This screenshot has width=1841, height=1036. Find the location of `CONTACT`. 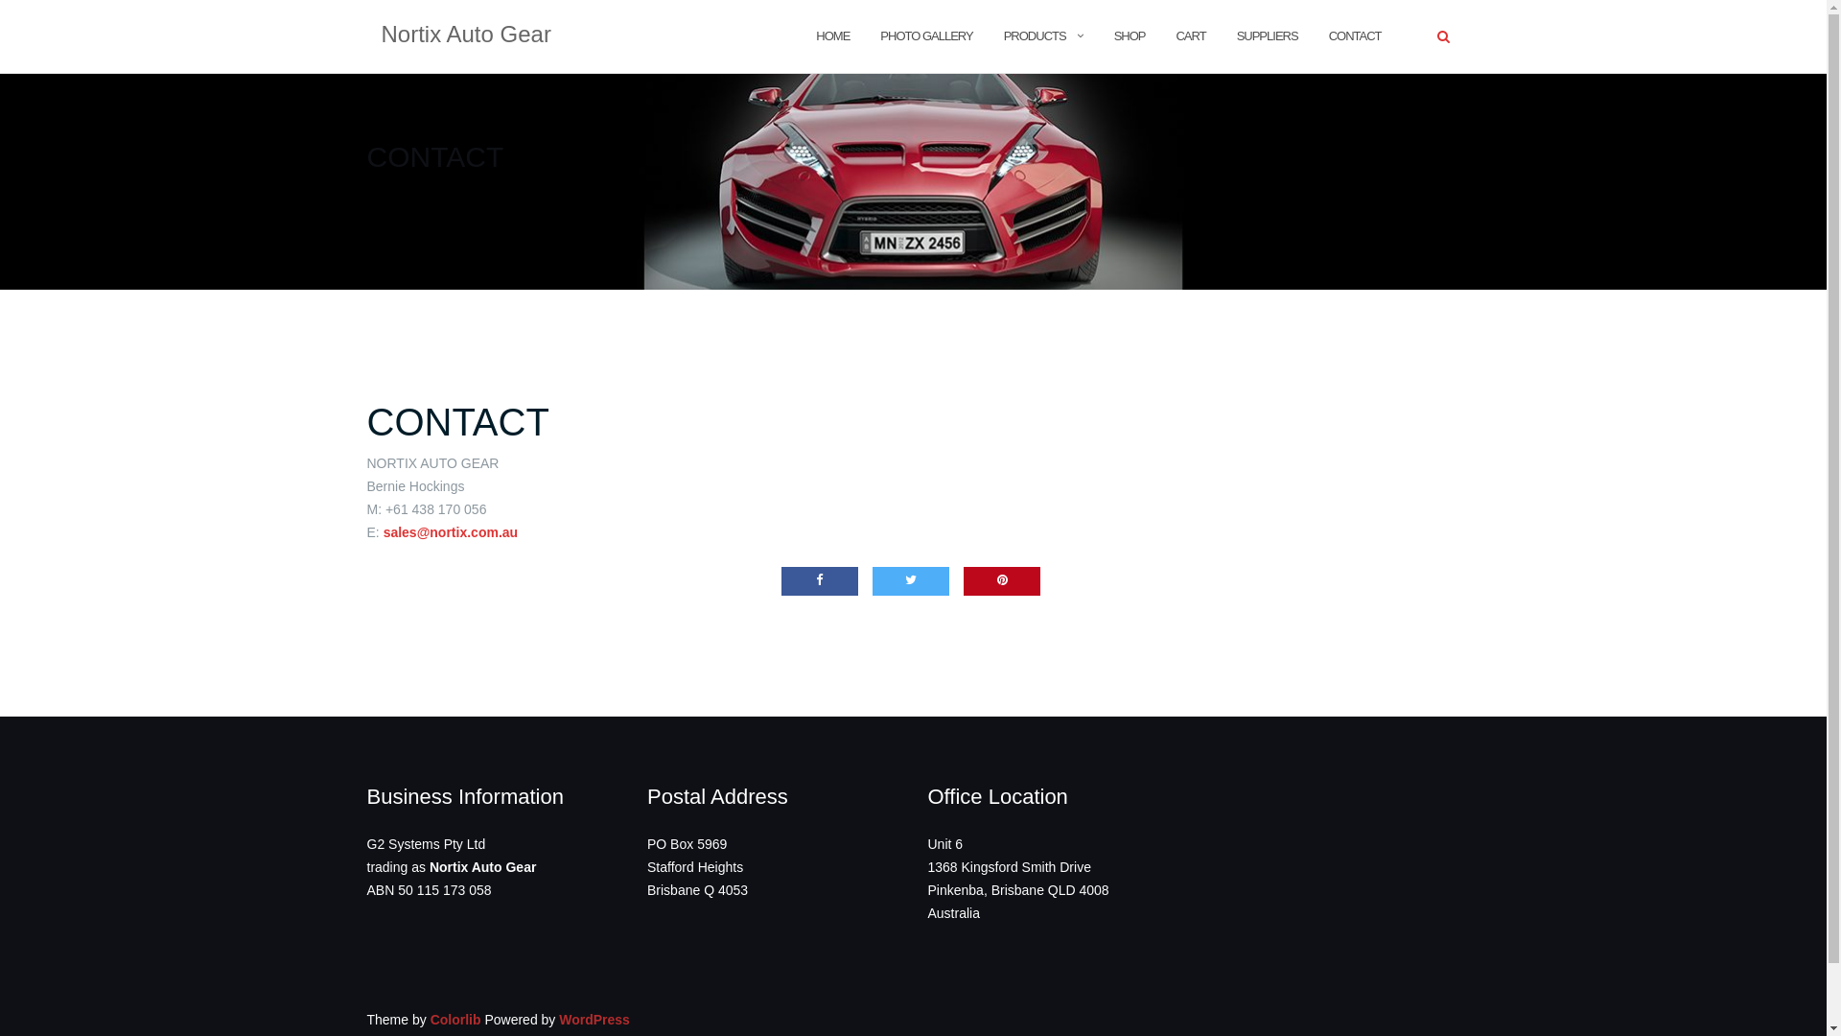

CONTACT is located at coordinates (1356, 36).